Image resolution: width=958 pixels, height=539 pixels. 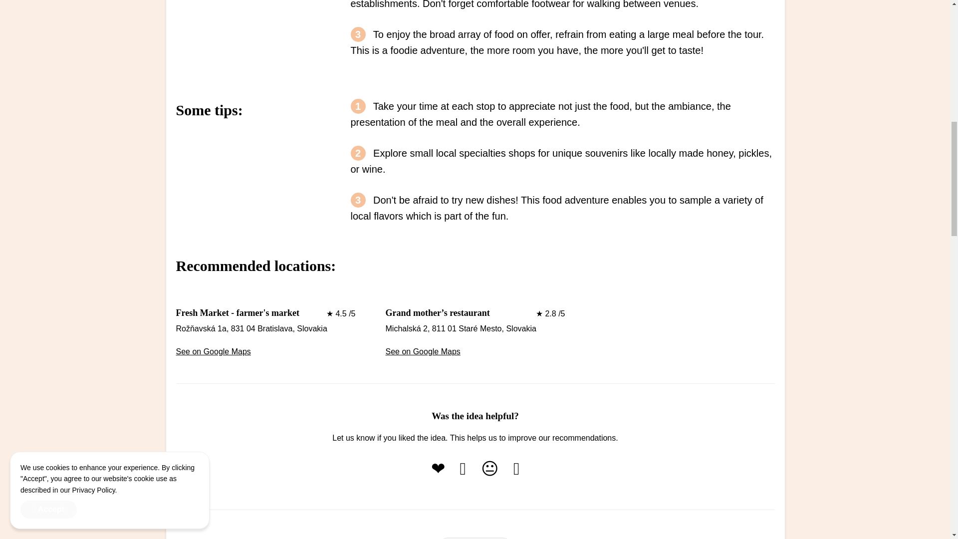 I want to click on See on Google Maps, so click(x=422, y=352).